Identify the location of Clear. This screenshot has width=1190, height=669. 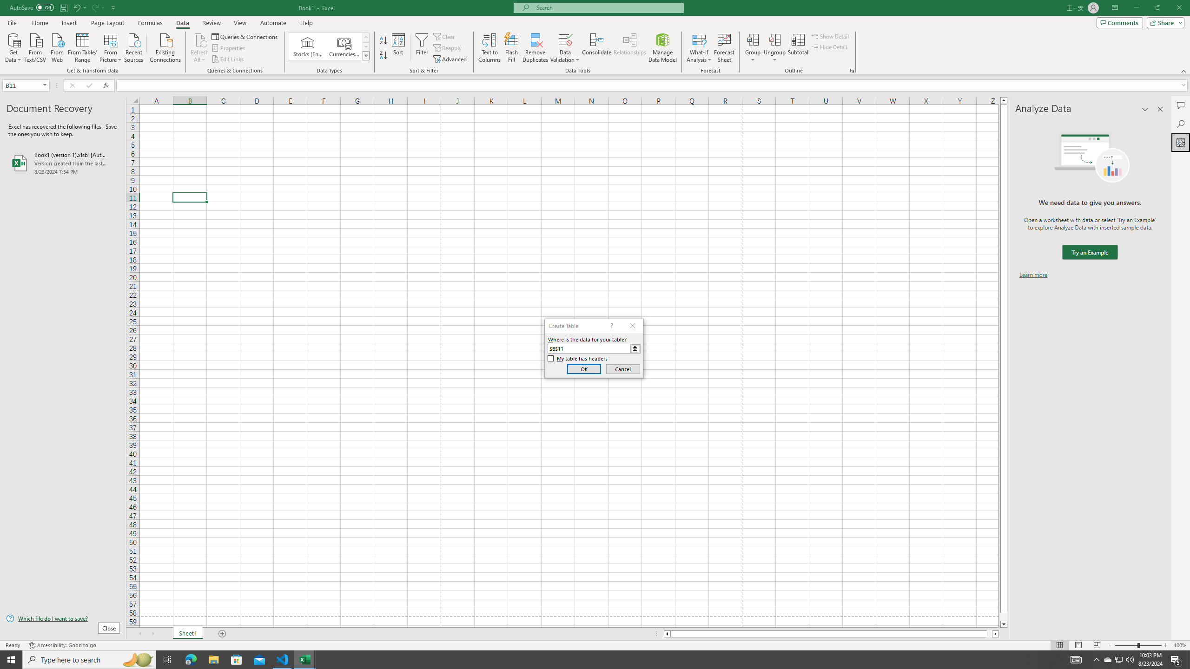
(445, 36).